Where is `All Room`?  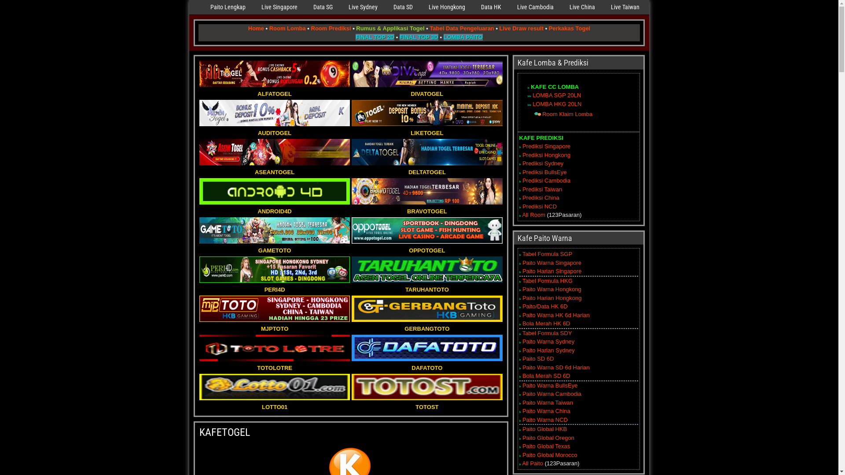 All Room is located at coordinates (533, 215).